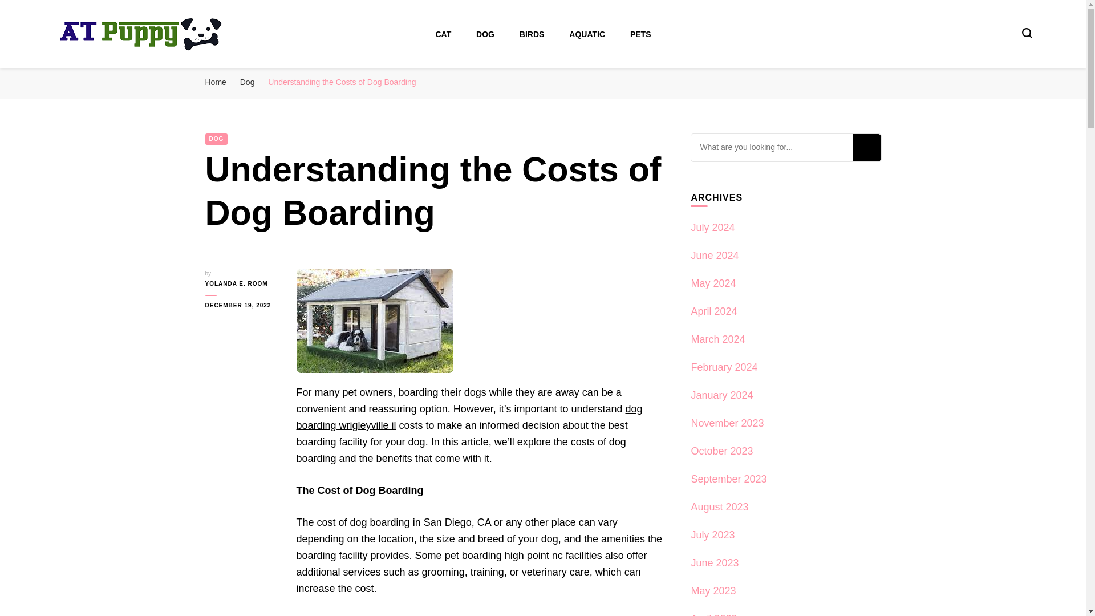  What do you see at coordinates (641, 34) in the screenshot?
I see `PETS` at bounding box center [641, 34].